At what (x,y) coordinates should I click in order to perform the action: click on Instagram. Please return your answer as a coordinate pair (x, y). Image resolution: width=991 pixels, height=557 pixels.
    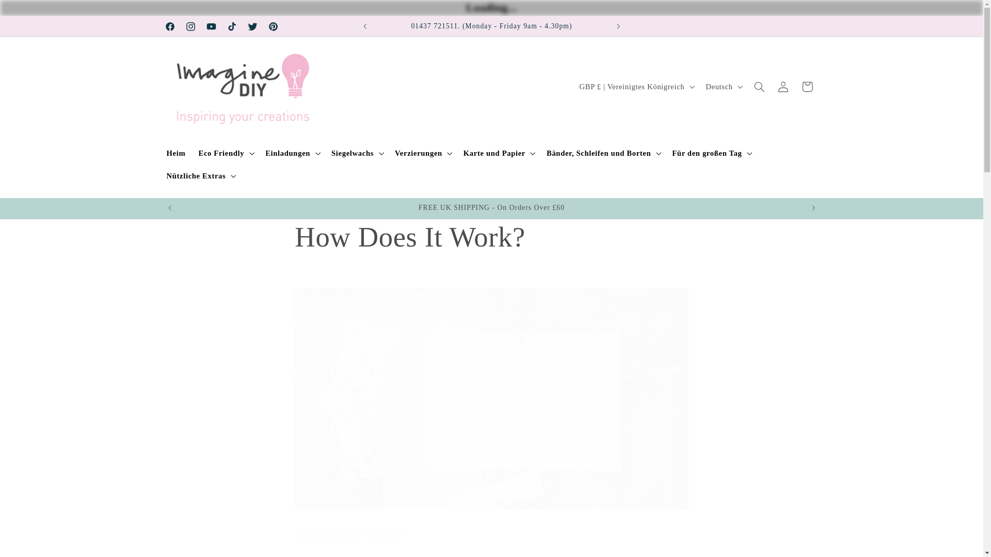
    Looking at the image, I should click on (190, 26).